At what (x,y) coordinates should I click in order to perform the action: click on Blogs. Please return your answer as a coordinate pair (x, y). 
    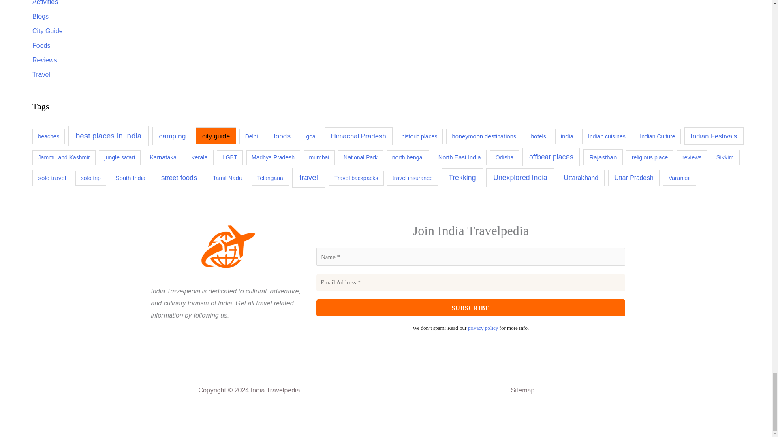
    Looking at the image, I should click on (41, 16).